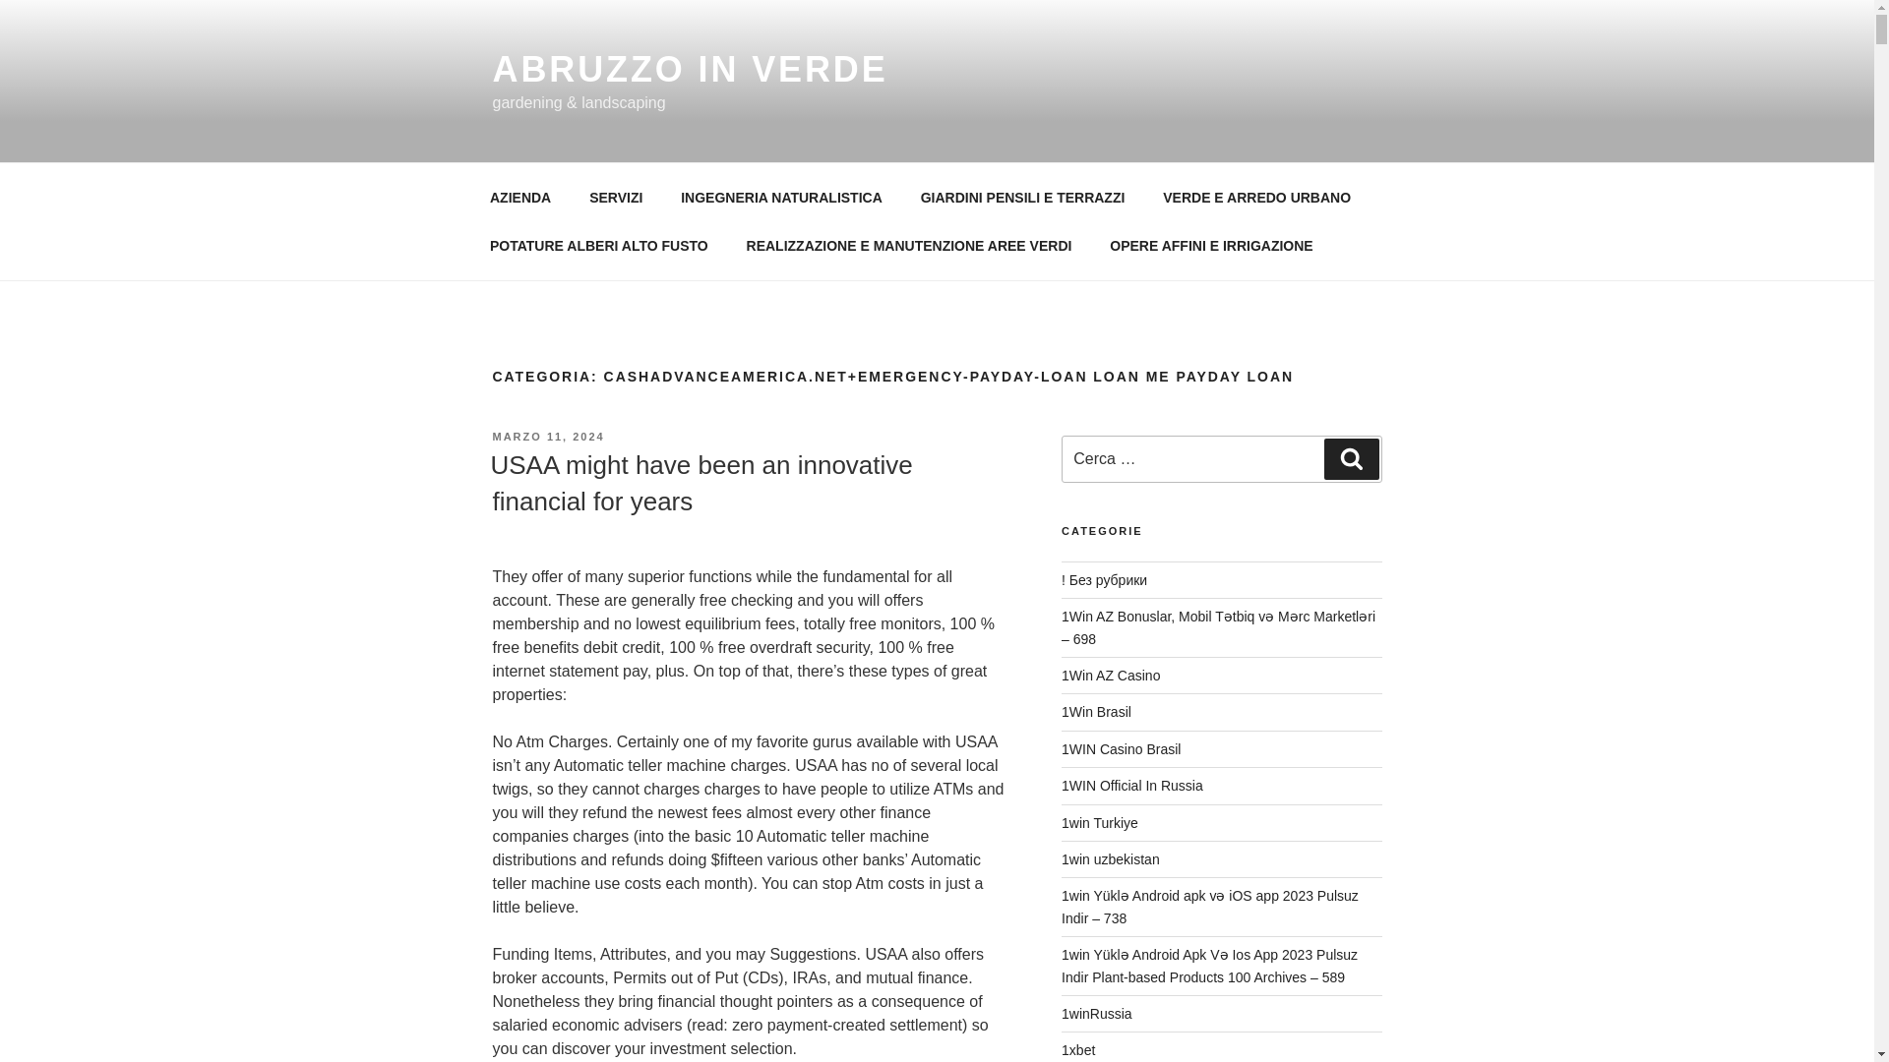 Image resolution: width=1889 pixels, height=1062 pixels. I want to click on GIARDINI PENSILI E TERRAZZI, so click(1022, 197).